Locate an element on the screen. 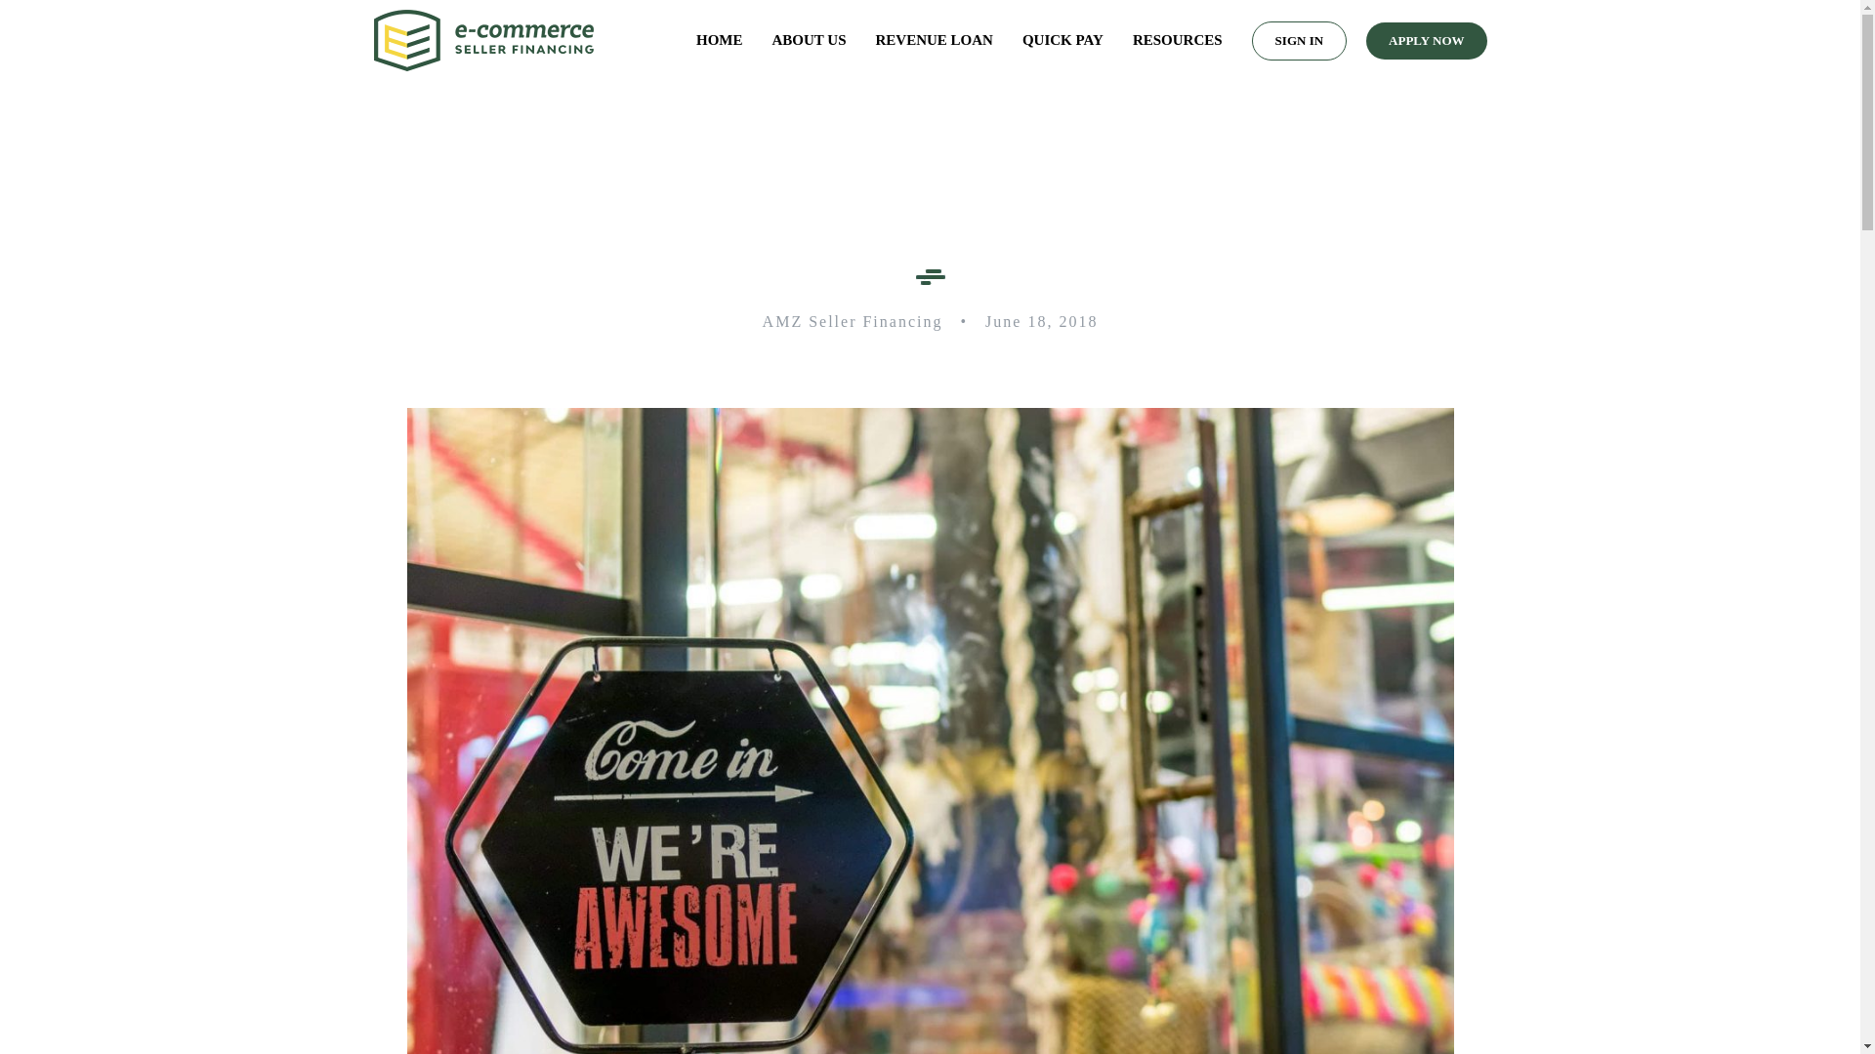 This screenshot has height=1054, width=1875. Store-Sign is located at coordinates (930, 415).